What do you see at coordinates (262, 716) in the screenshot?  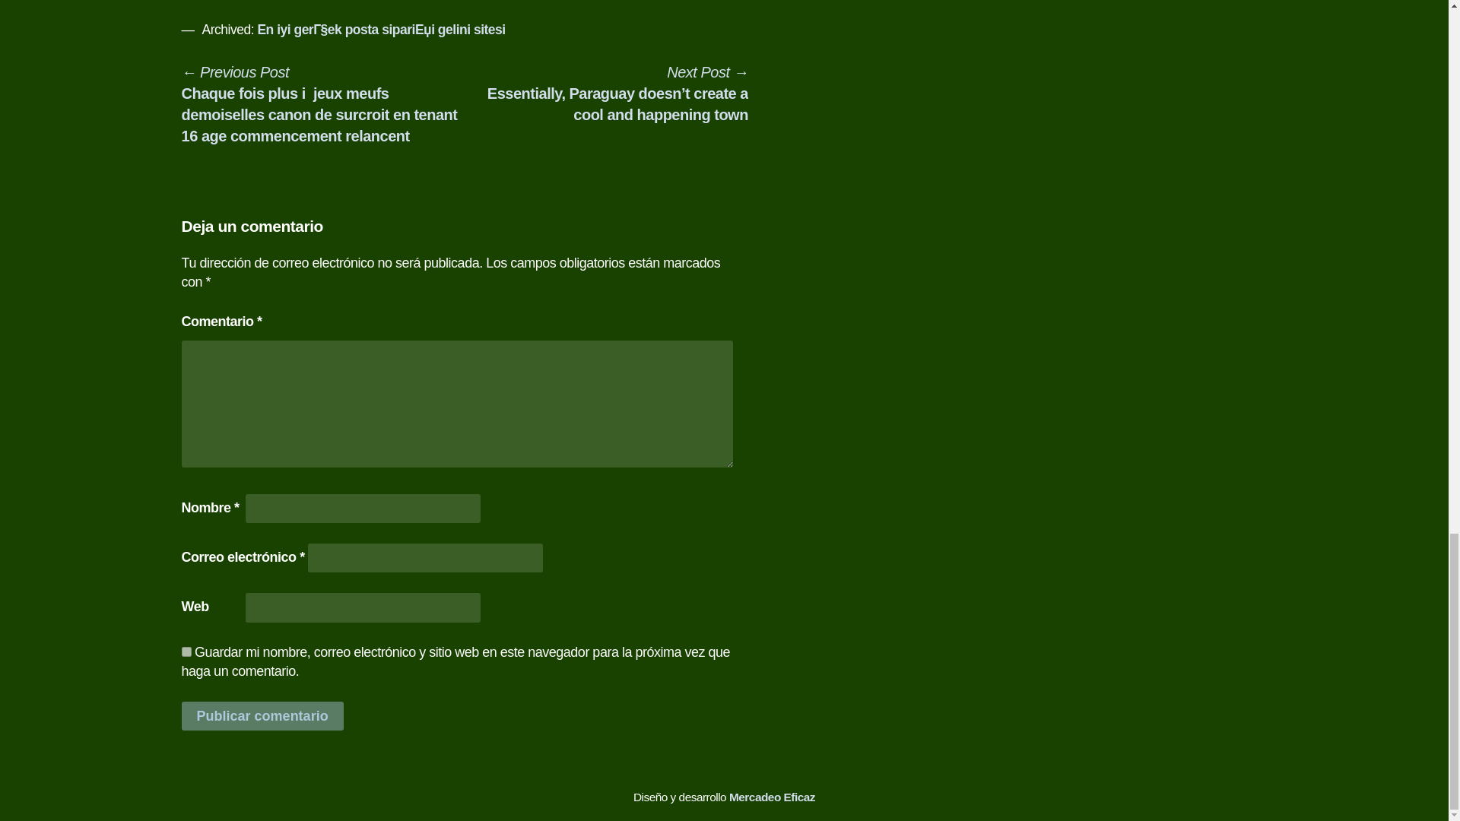 I see `Publicar comentario` at bounding box center [262, 716].